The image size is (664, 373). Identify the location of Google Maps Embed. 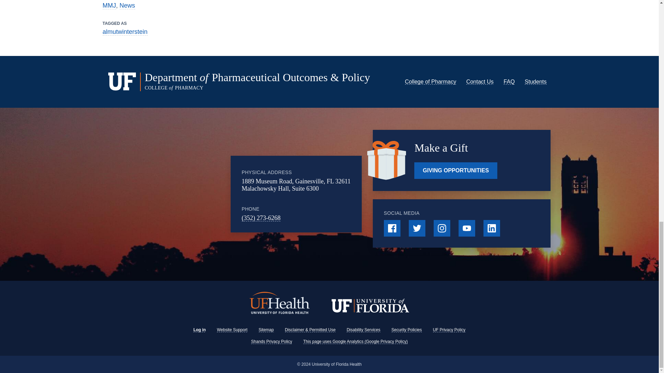
(191, 194).